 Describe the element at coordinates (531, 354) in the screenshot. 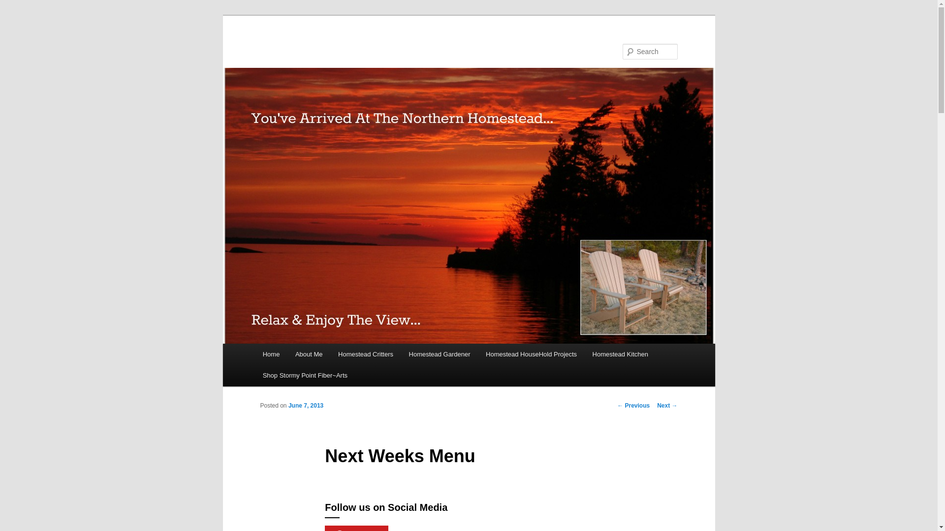

I see `Homestead HouseHold Projects` at that location.